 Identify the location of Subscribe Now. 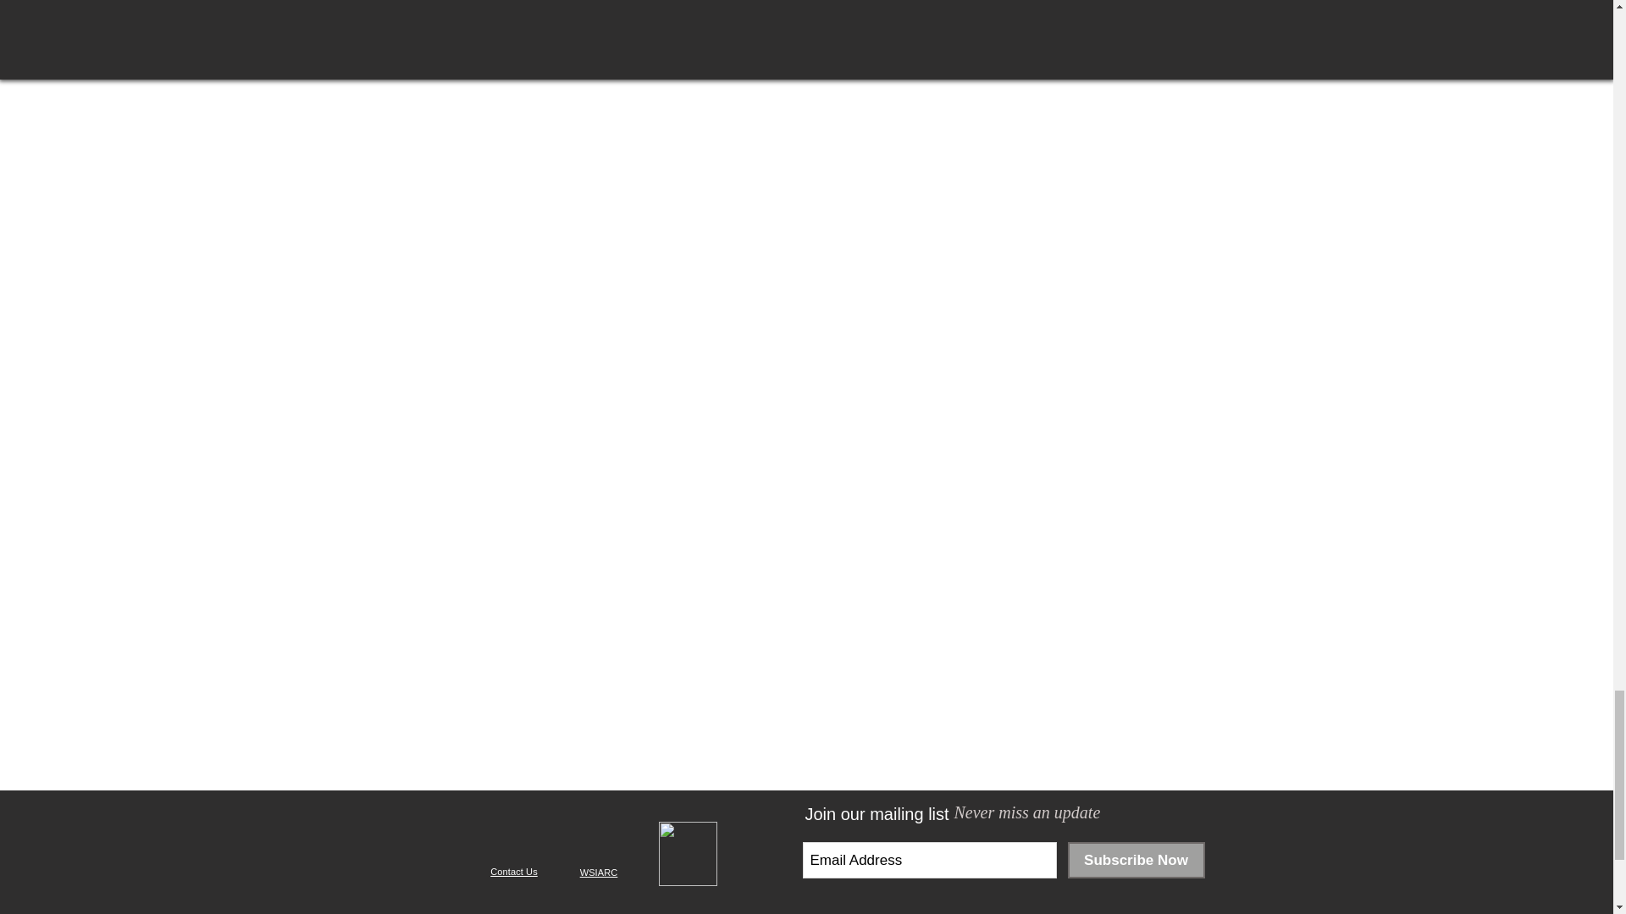
(1135, 860).